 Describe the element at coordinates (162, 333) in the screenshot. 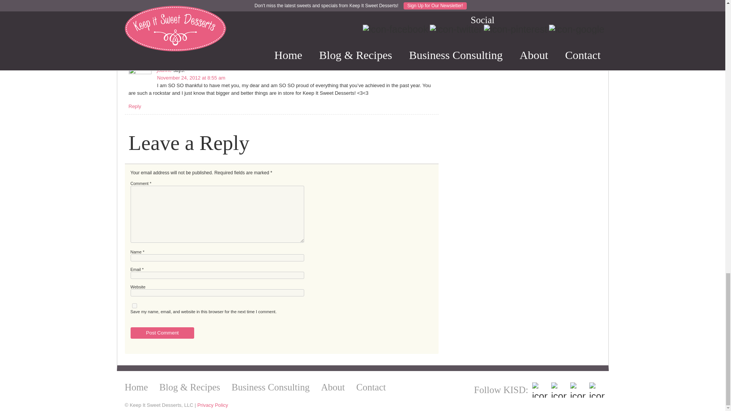

I see `Post Comment` at that location.